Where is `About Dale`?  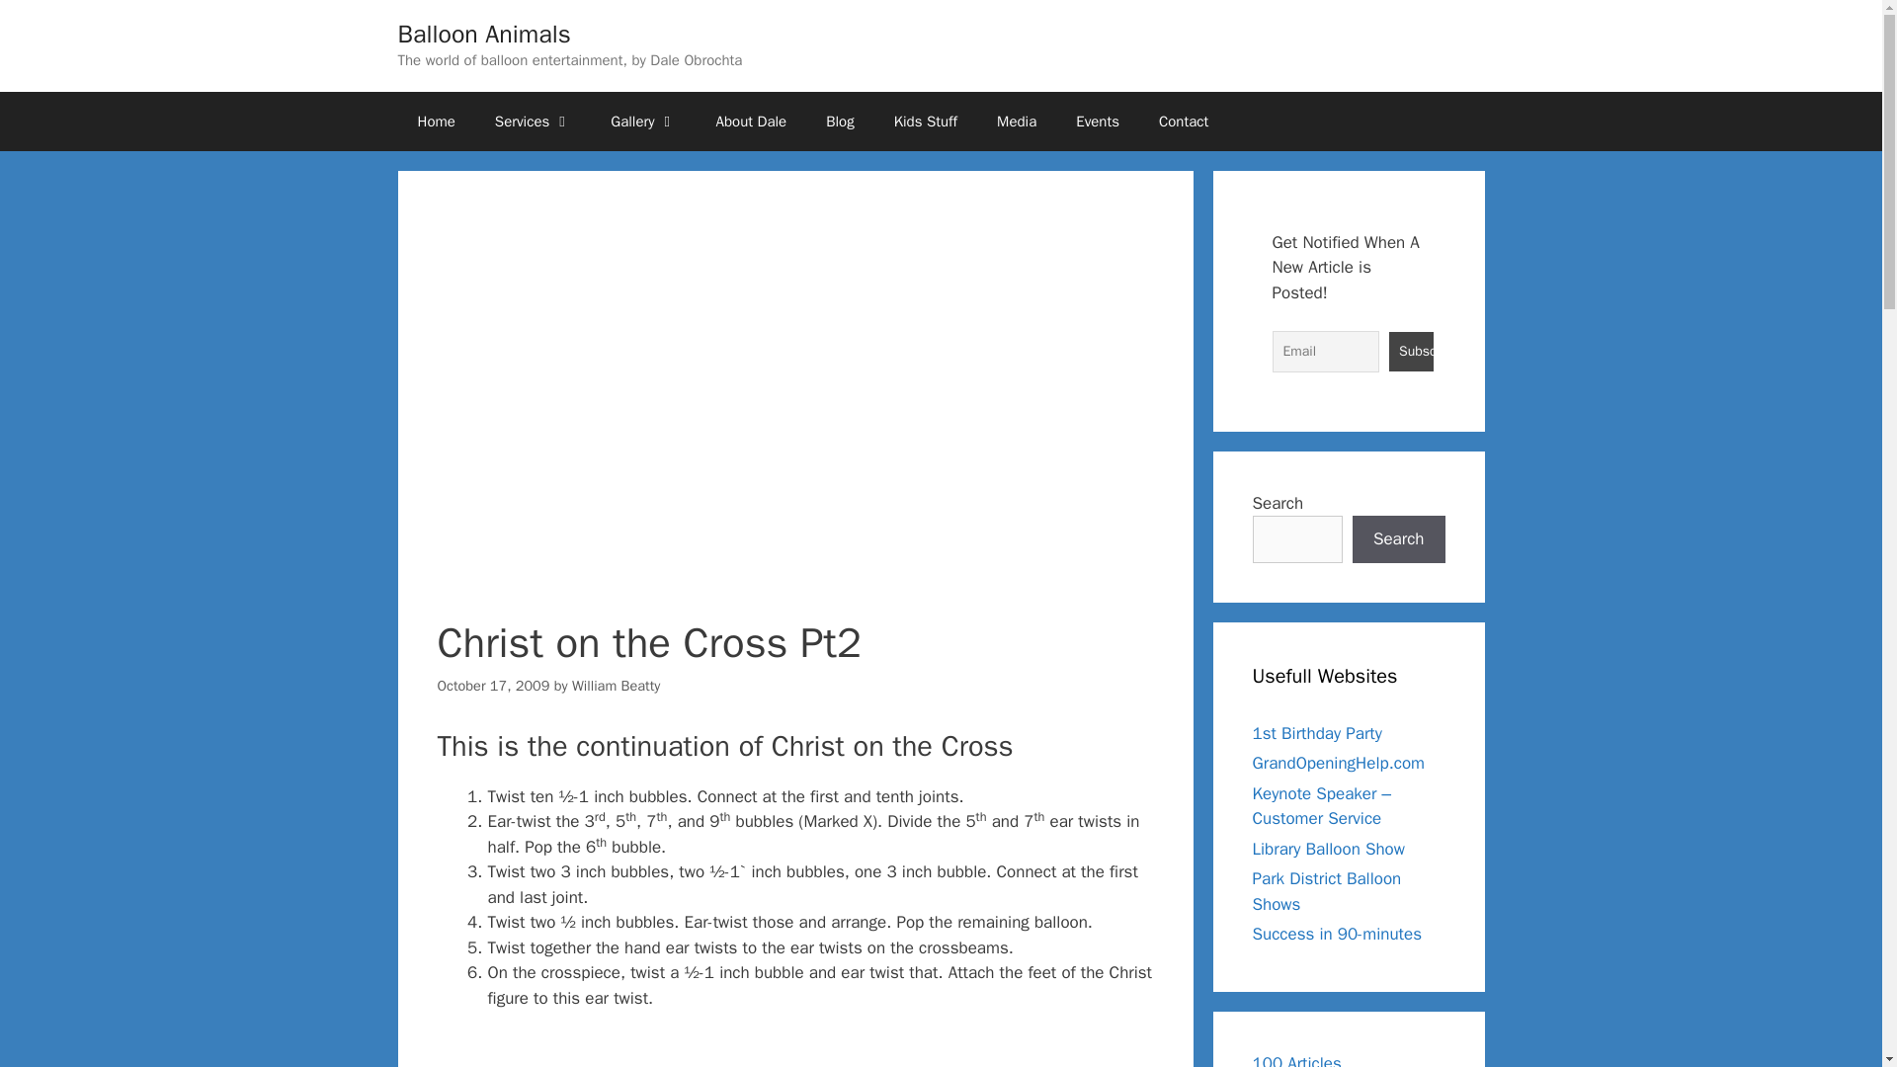 About Dale is located at coordinates (751, 121).